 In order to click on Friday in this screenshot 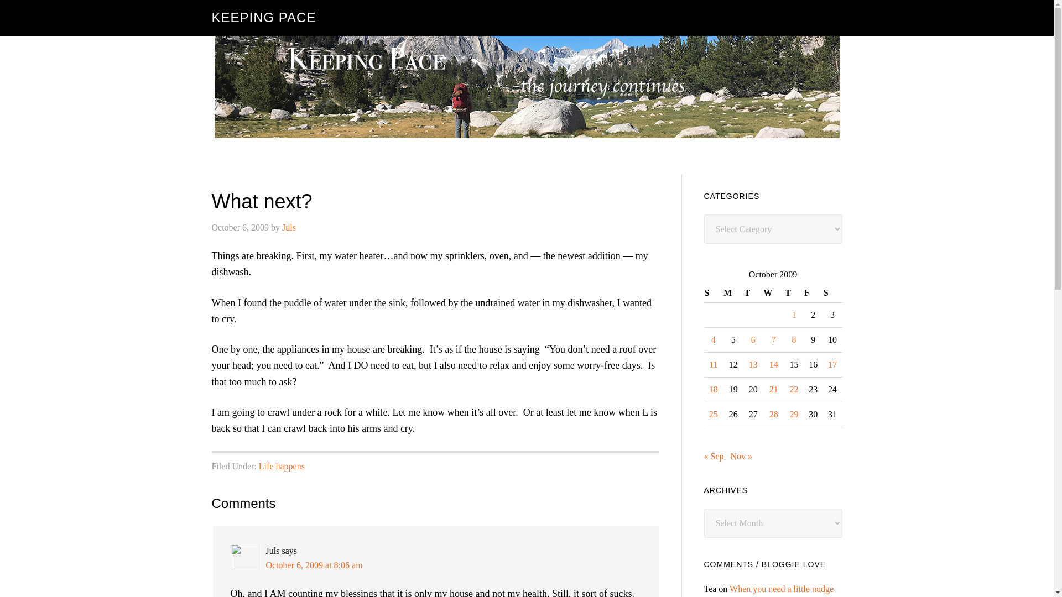, I will do `click(813, 293)`.